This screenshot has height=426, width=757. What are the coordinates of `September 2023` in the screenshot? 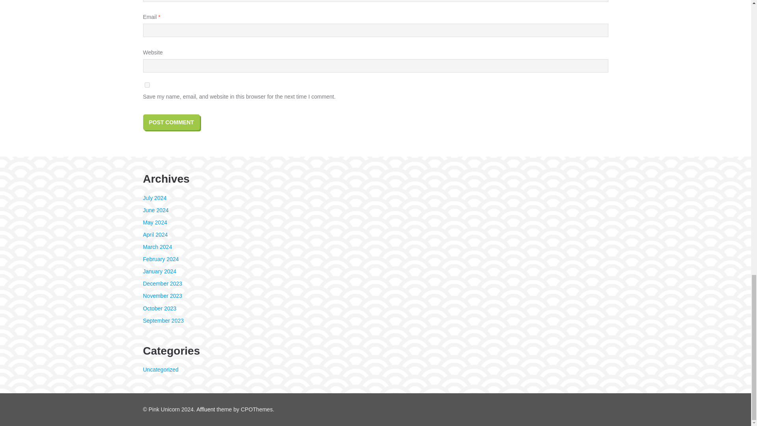 It's located at (163, 320).